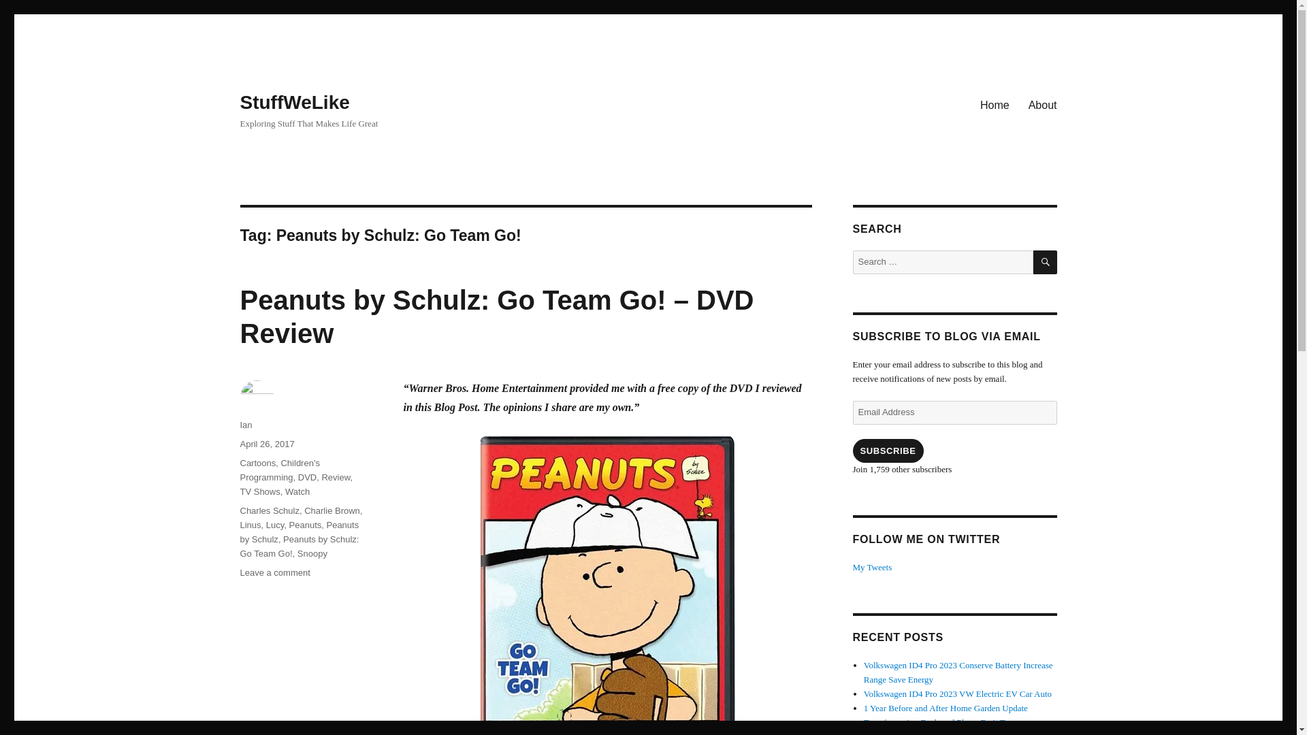  What do you see at coordinates (336, 477) in the screenshot?
I see `Review` at bounding box center [336, 477].